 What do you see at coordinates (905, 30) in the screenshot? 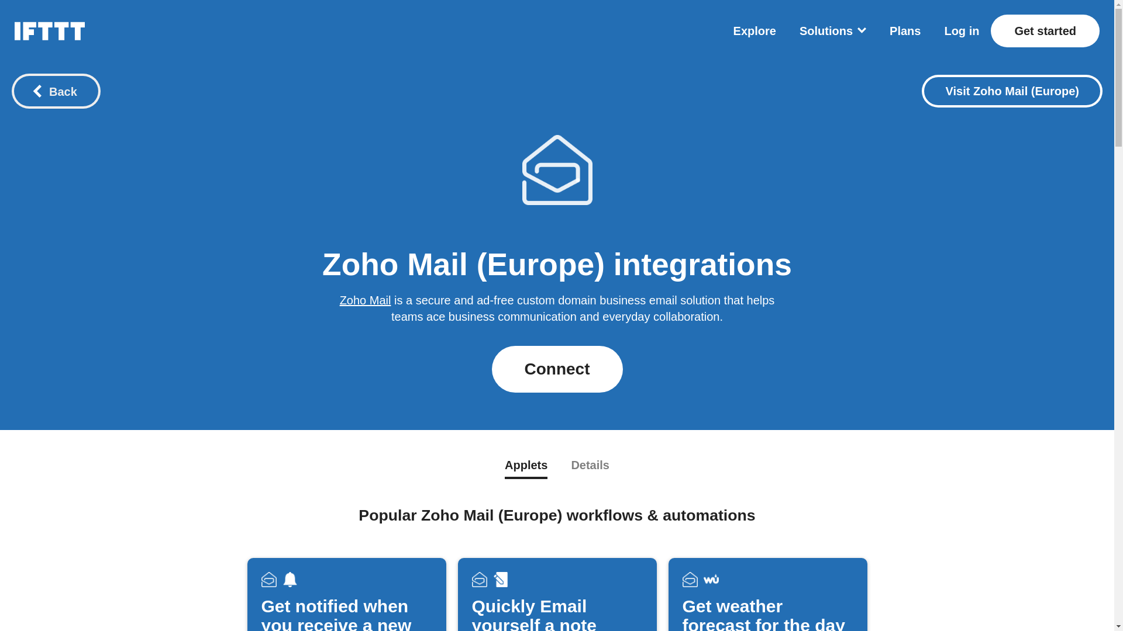
I see `Plans` at bounding box center [905, 30].